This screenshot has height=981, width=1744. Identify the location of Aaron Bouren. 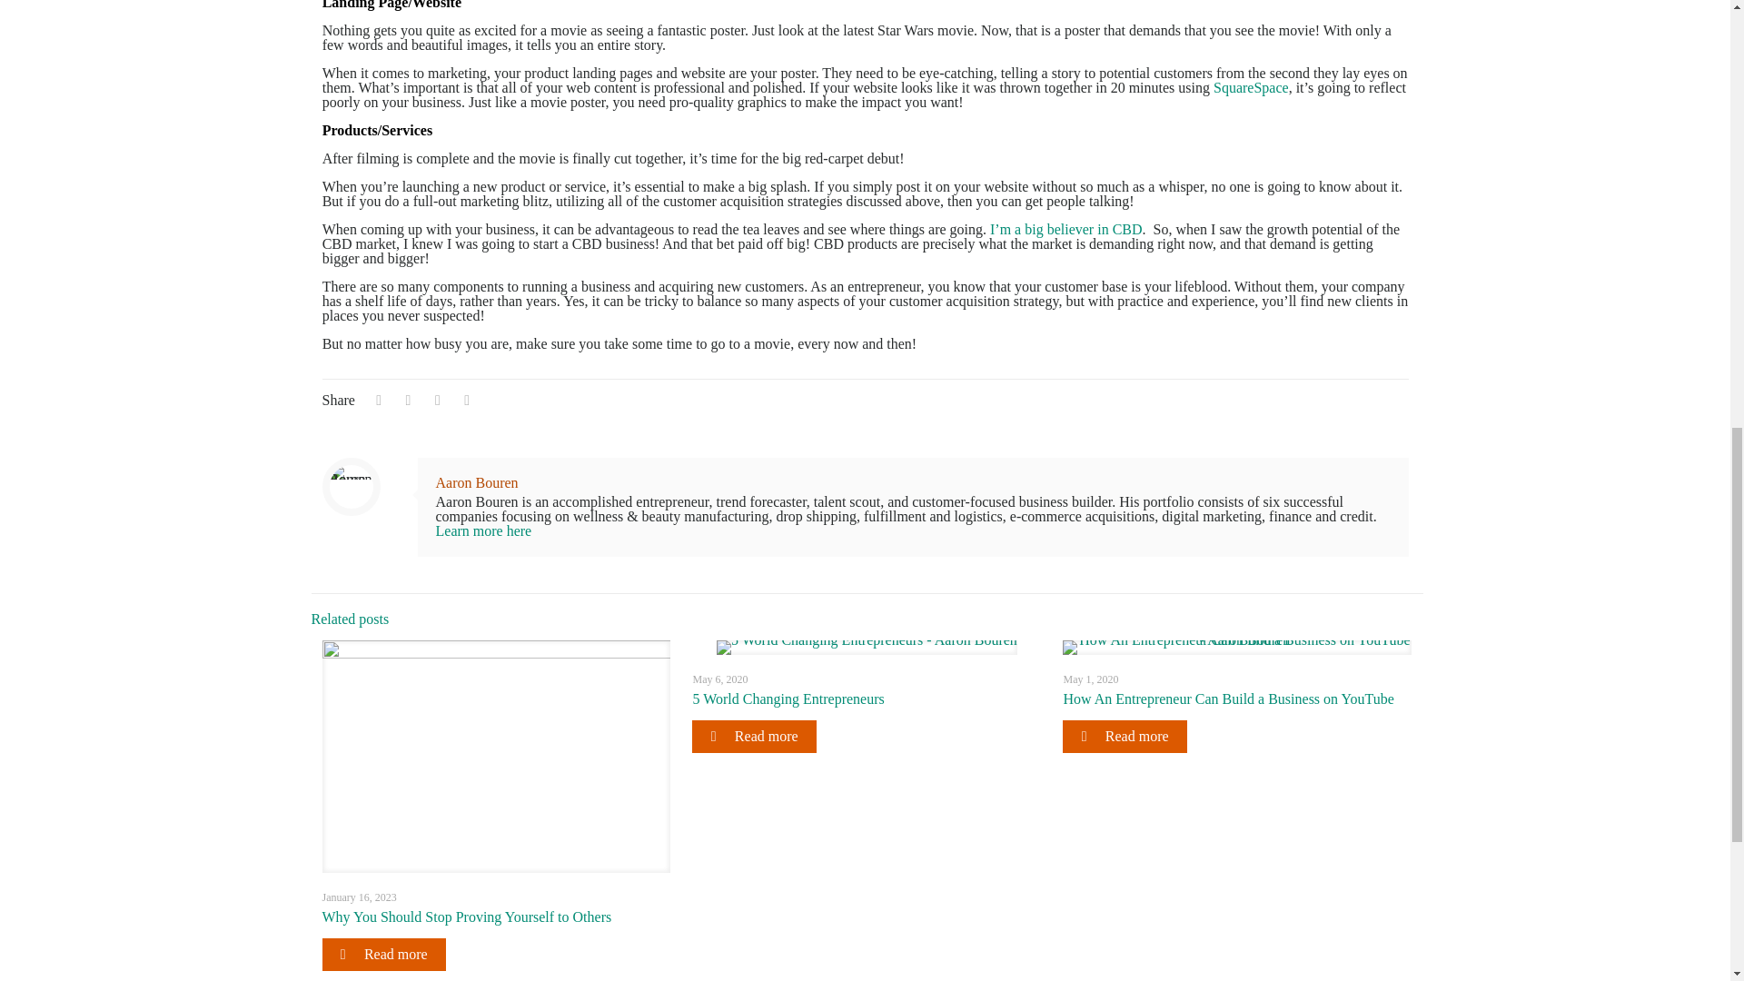
(477, 482).